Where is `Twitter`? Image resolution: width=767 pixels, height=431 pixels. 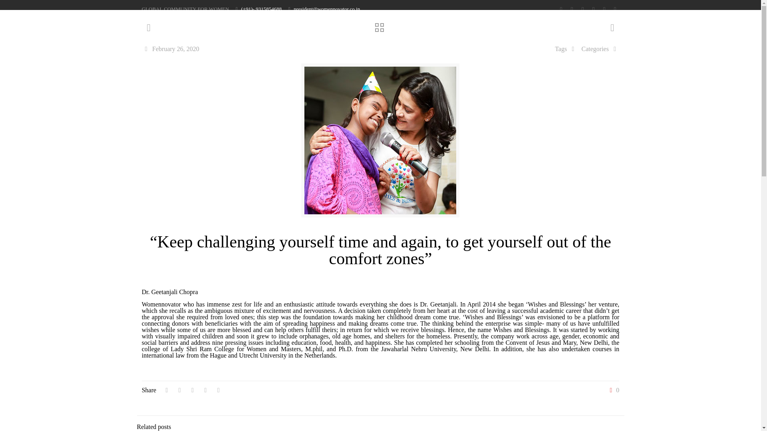 Twitter is located at coordinates (571, 9).